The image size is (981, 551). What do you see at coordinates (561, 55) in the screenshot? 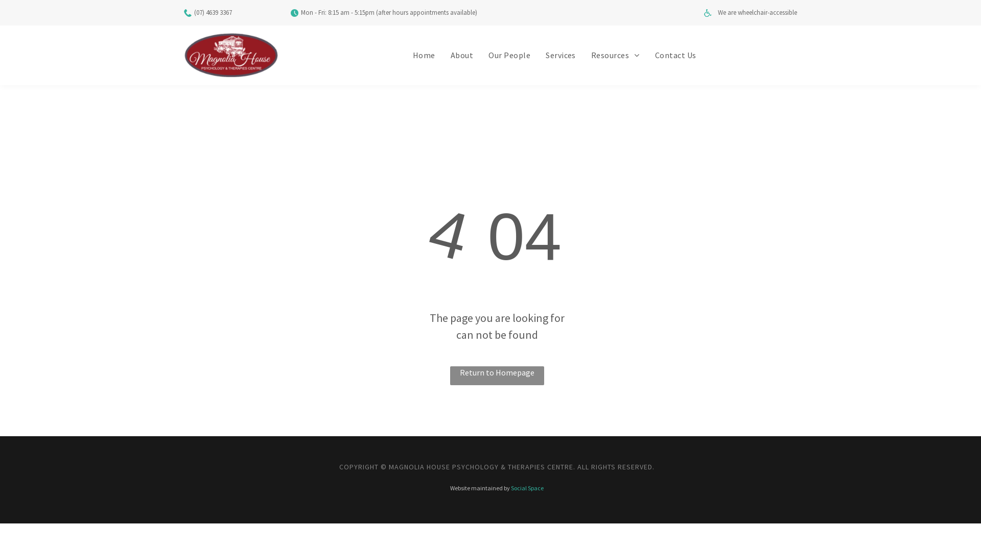
I see `Services` at bounding box center [561, 55].